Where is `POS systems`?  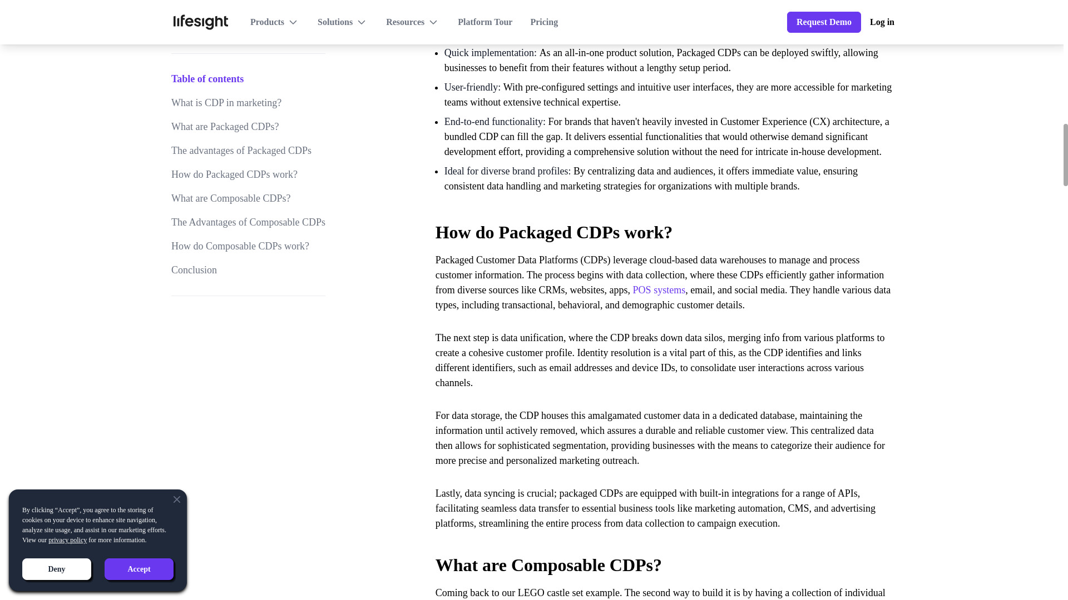
POS systems is located at coordinates (659, 290).